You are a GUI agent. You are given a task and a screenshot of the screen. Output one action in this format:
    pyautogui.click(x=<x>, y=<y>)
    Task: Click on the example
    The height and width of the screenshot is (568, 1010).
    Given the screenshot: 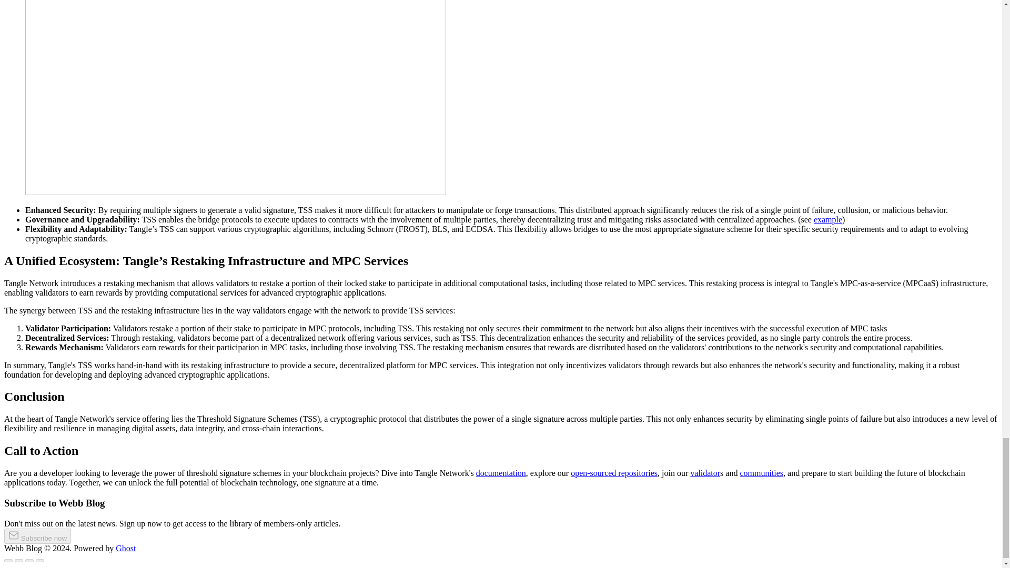 What is the action you would take?
    pyautogui.click(x=828, y=219)
    